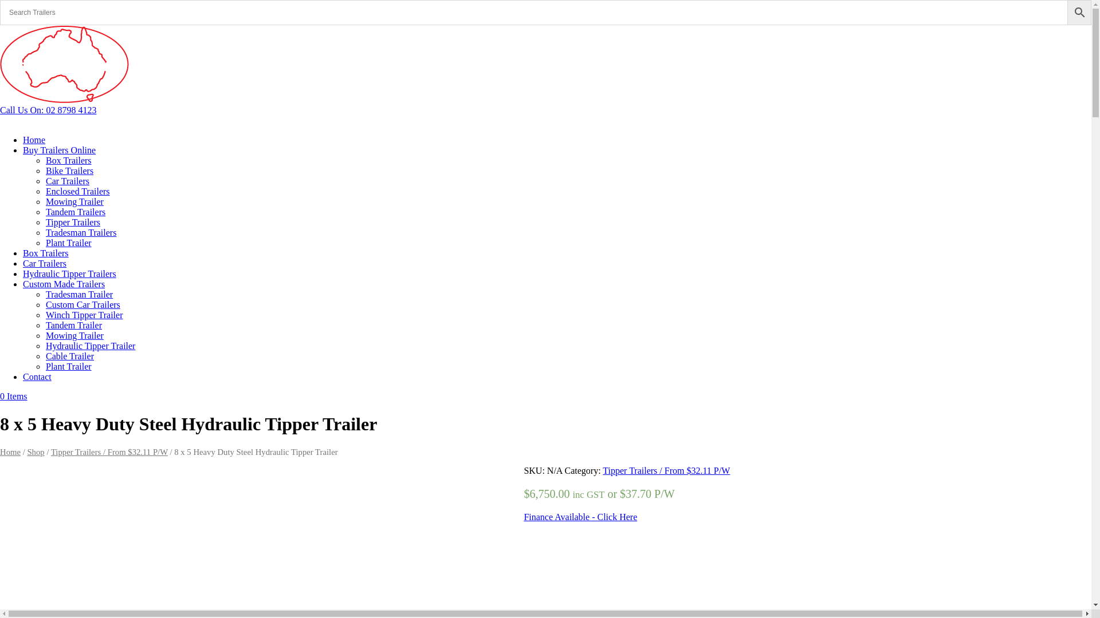 Image resolution: width=1100 pixels, height=618 pixels. Describe the element at coordinates (70, 356) in the screenshot. I see `Cable Trailer` at that location.